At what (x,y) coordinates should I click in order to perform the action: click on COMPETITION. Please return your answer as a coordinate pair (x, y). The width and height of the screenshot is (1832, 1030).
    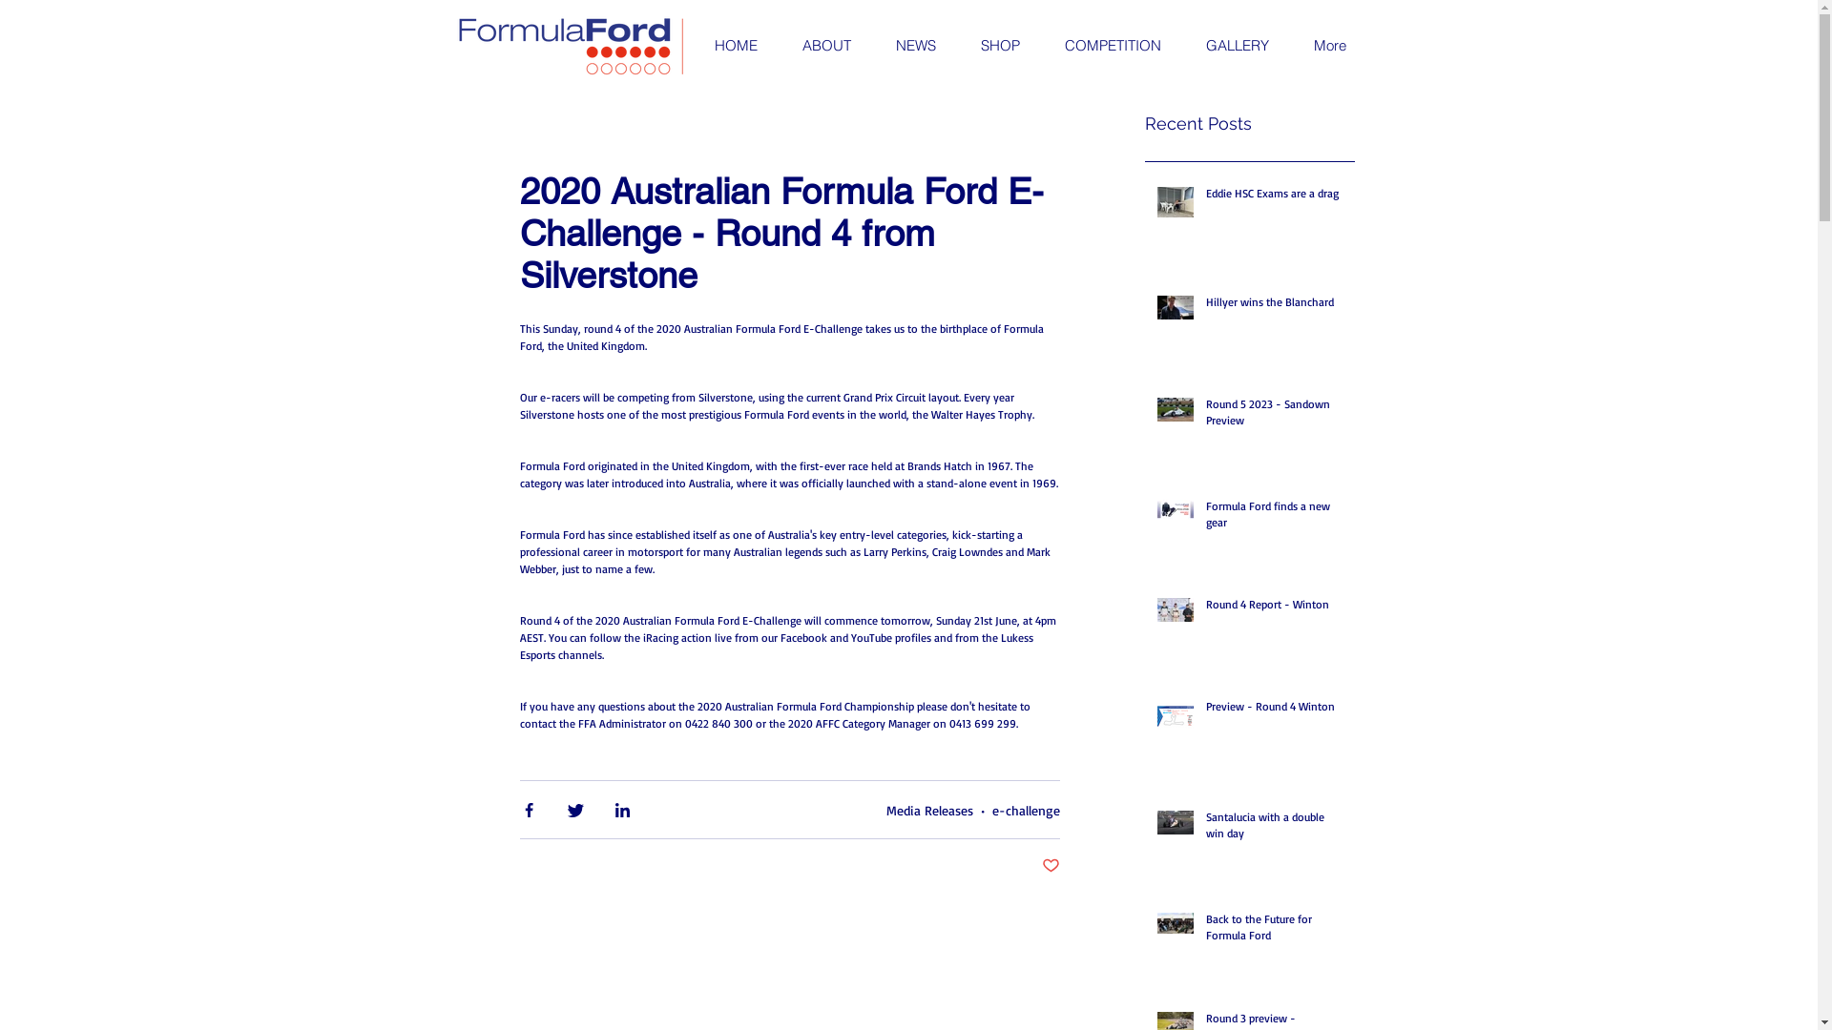
    Looking at the image, I should click on (1113, 46).